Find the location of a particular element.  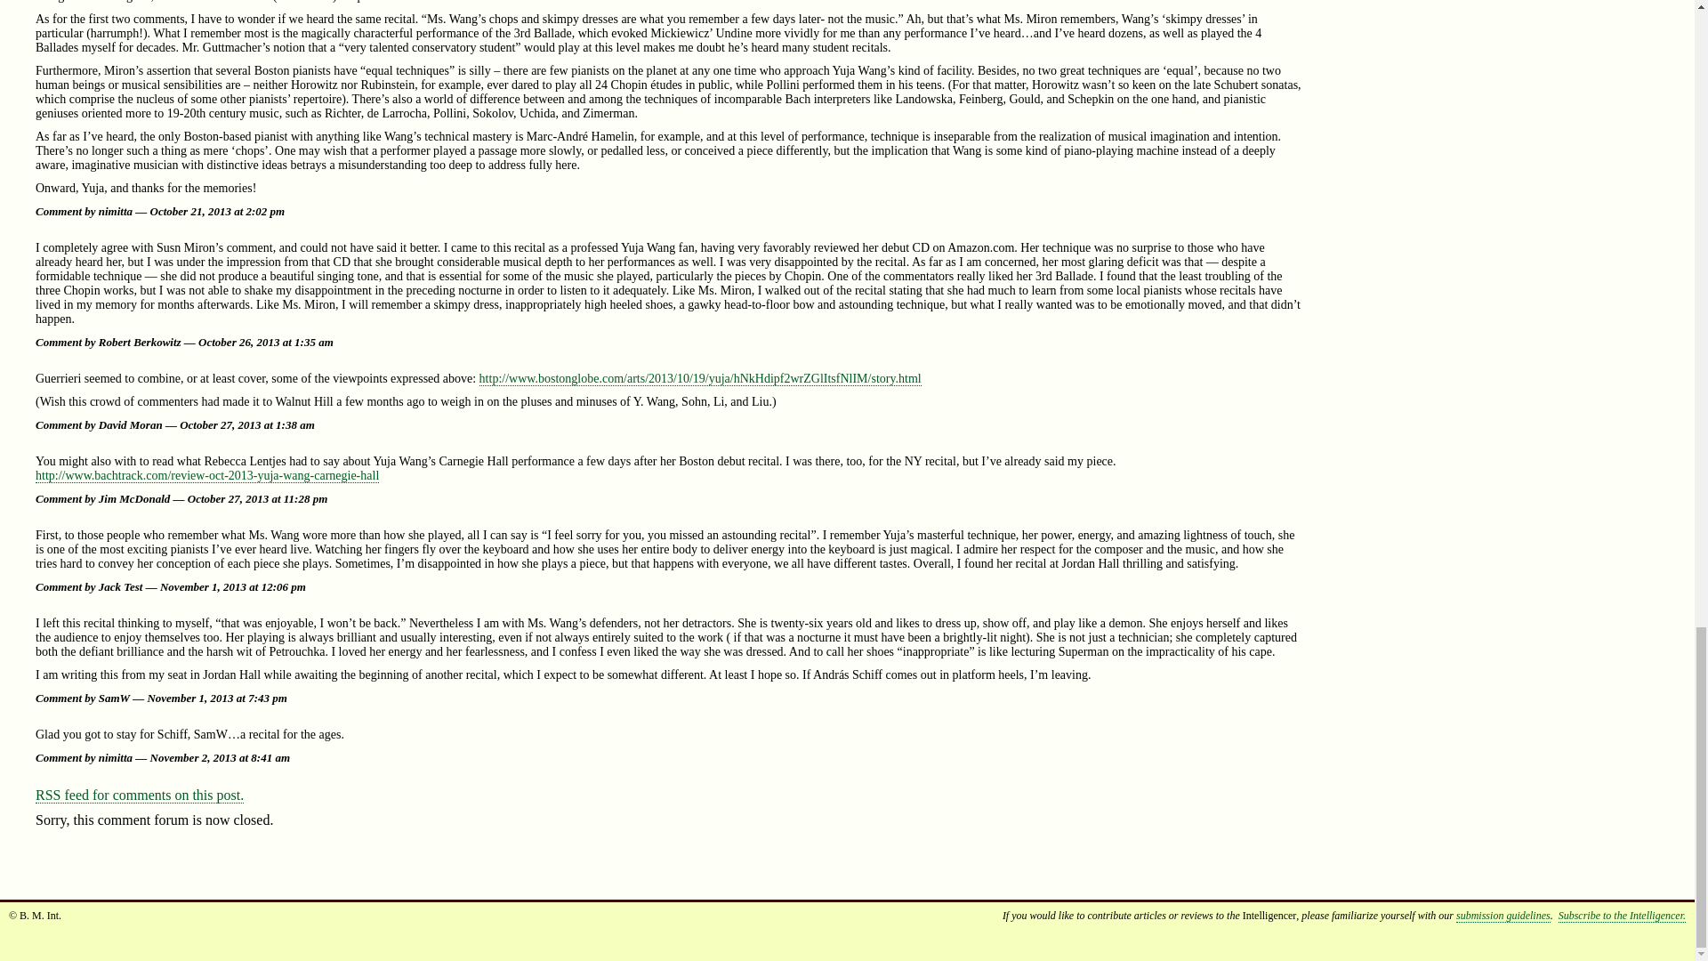

Subscribe to the Intelligencer. is located at coordinates (1622, 915).